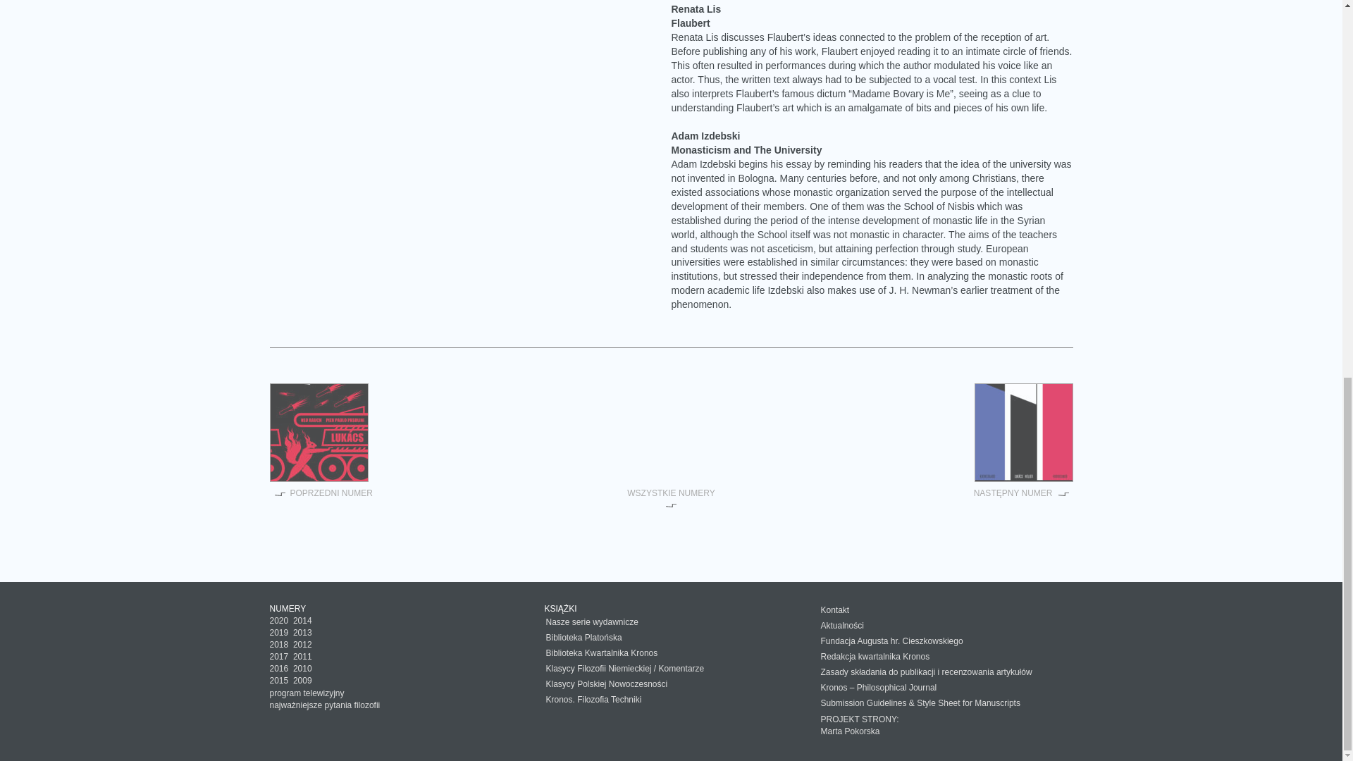  What do you see at coordinates (321, 493) in the screenshot?
I see `POPRZEDNI NUMER` at bounding box center [321, 493].